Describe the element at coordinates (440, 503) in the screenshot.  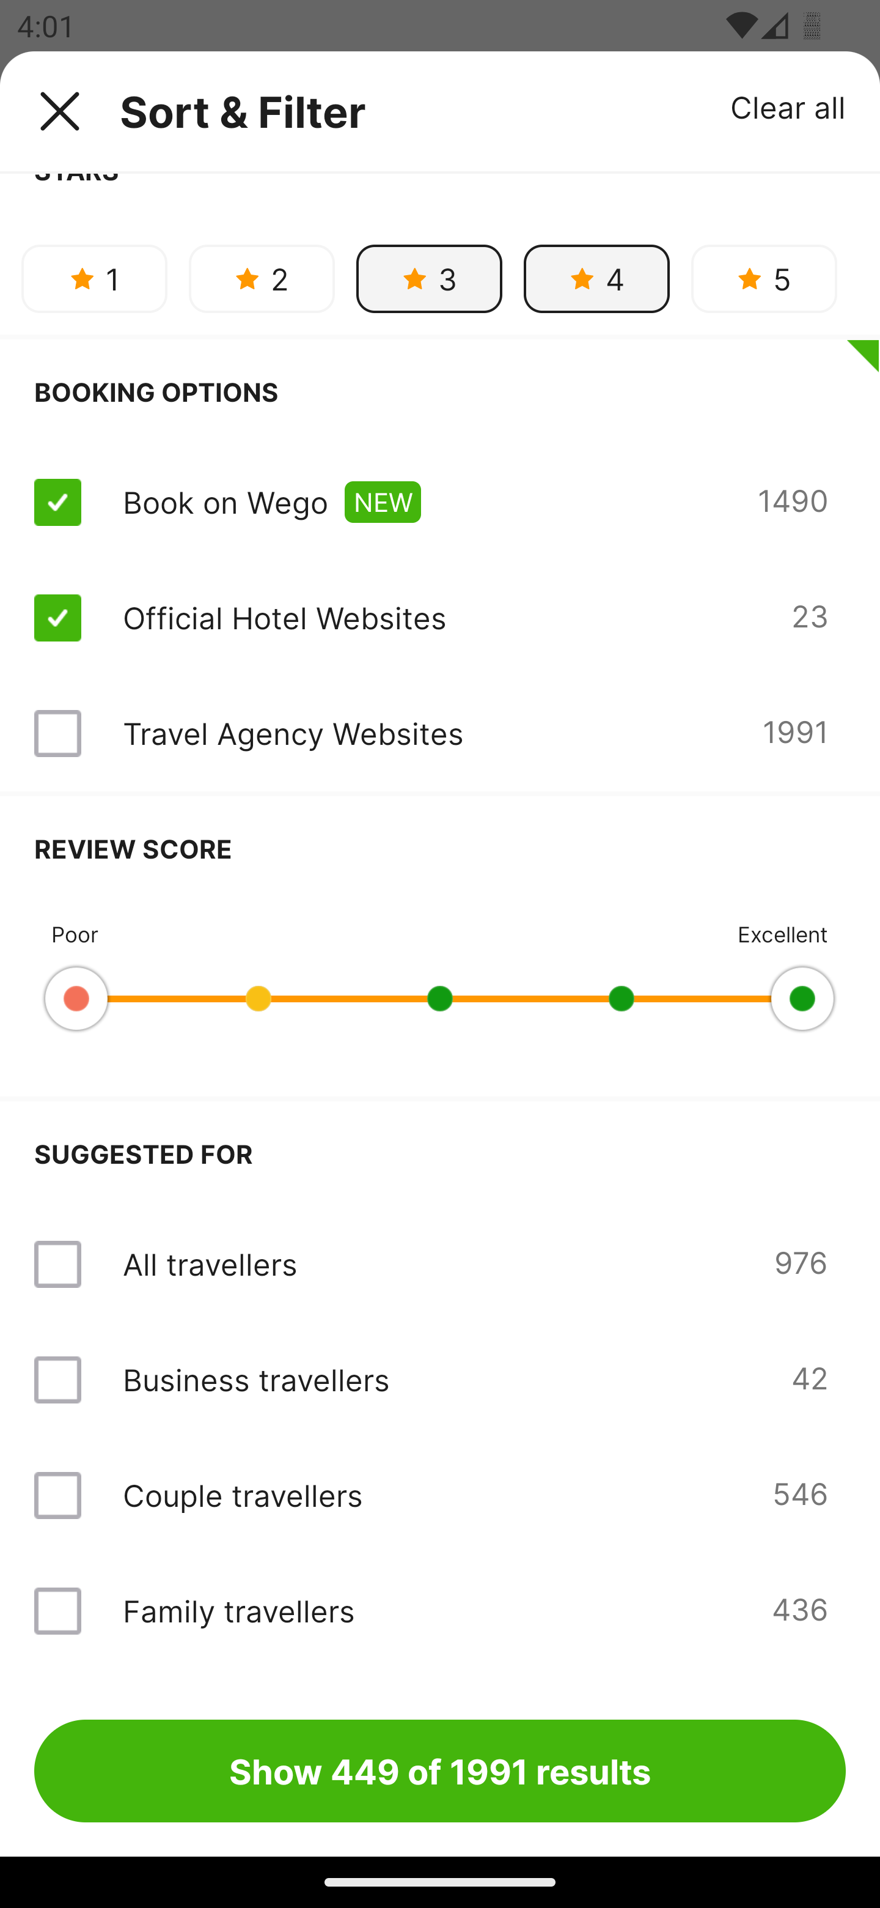
I see `Book on Wego NEW 1490` at that location.